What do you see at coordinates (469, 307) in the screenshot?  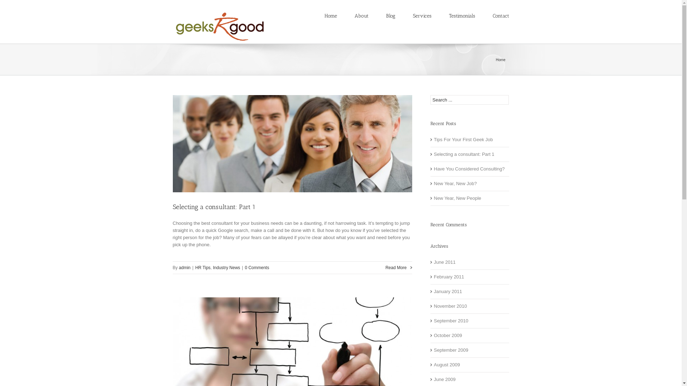 I see `November 2010` at bounding box center [469, 307].